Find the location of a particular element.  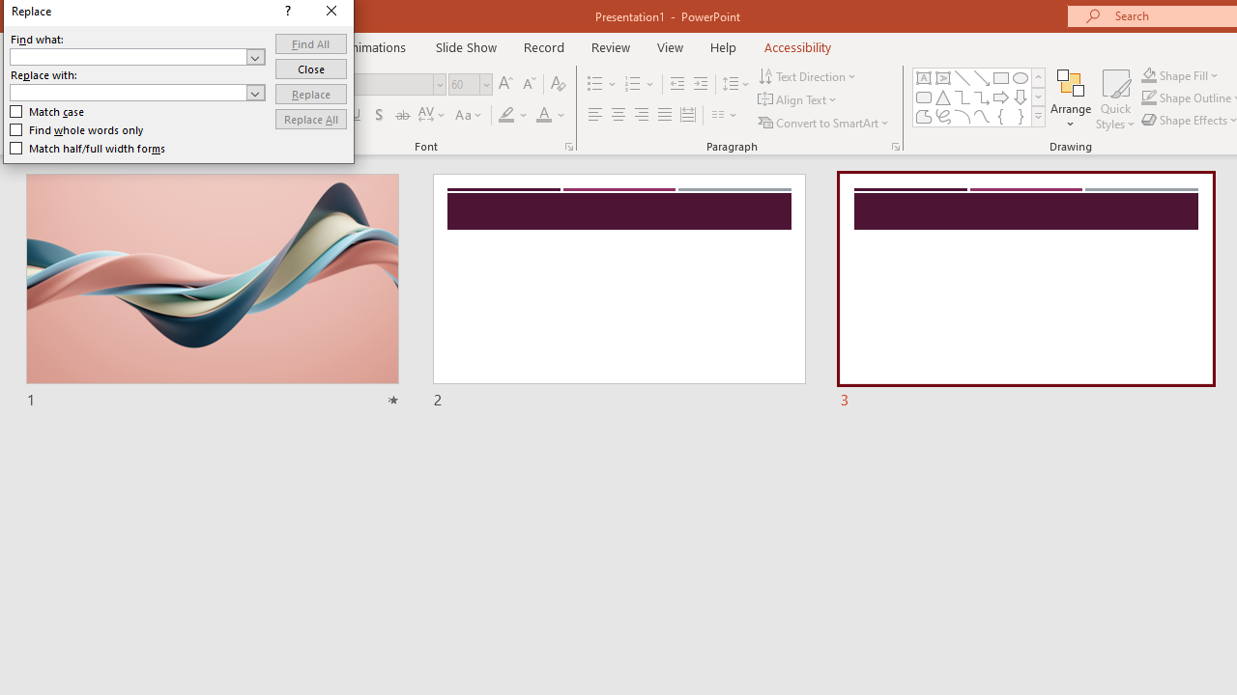

Shape Fill Orange, Accent 2 is located at coordinates (1148, 75).